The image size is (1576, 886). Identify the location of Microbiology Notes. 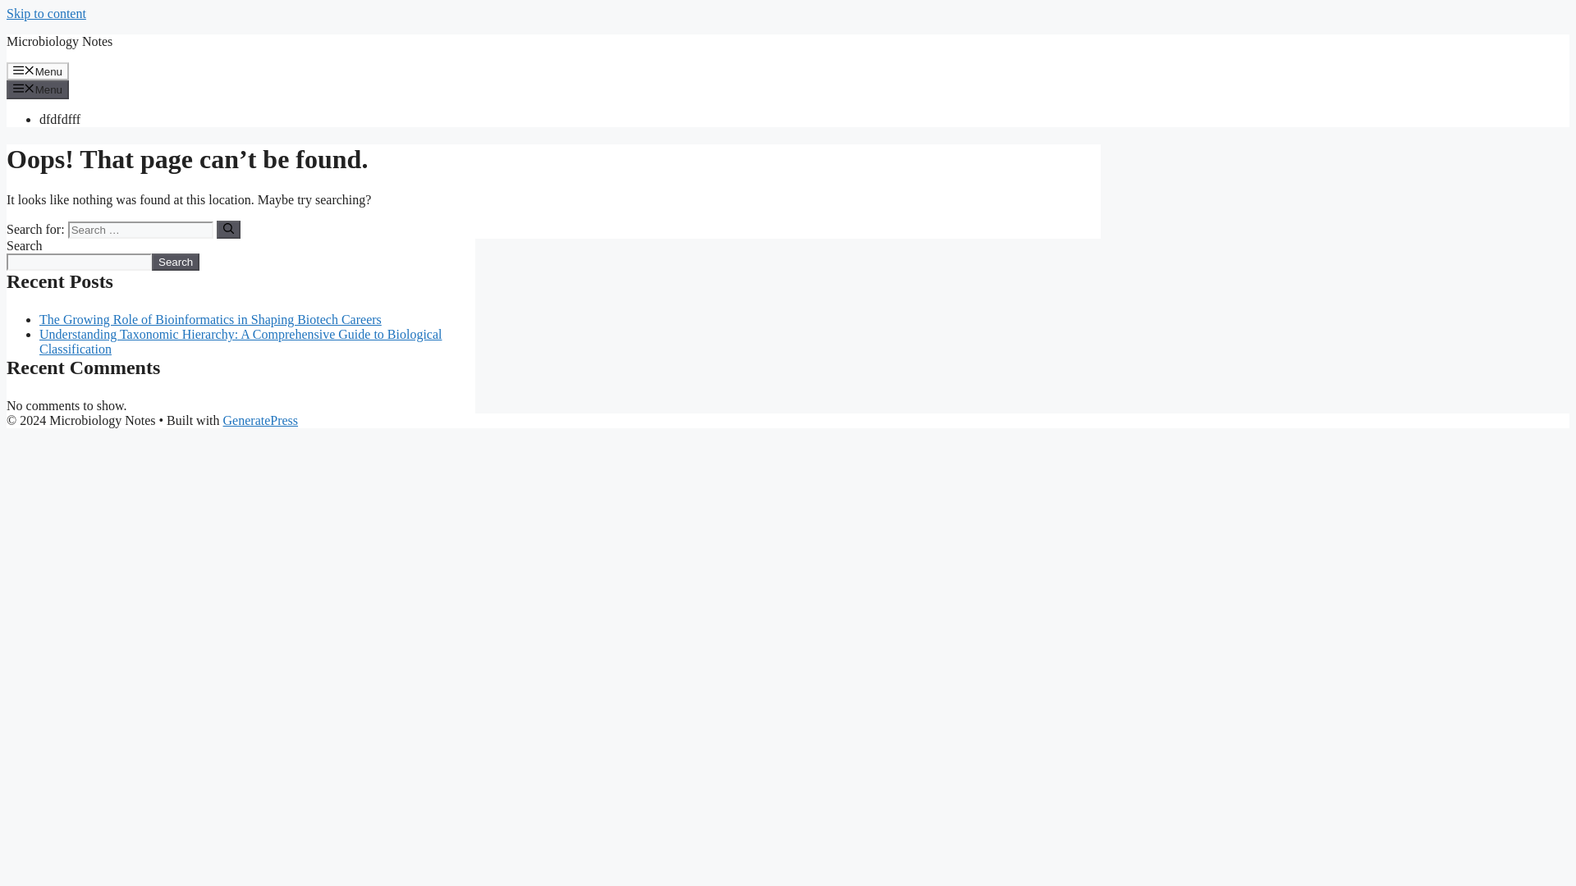
(59, 41).